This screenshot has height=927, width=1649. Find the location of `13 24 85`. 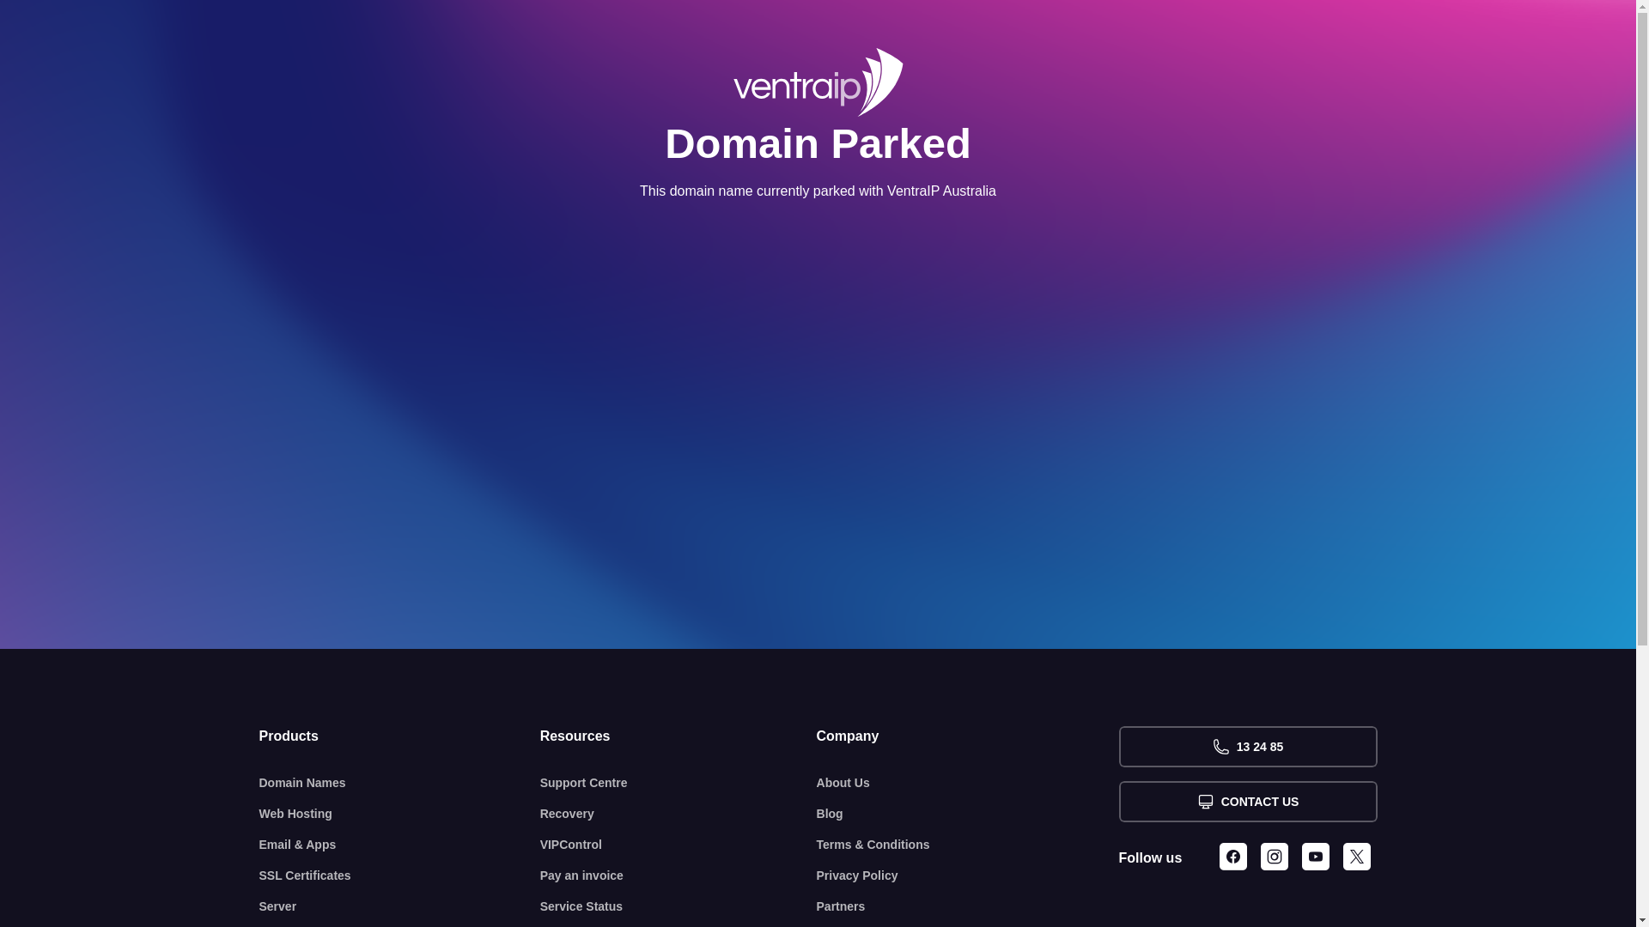

13 24 85 is located at coordinates (1247, 747).